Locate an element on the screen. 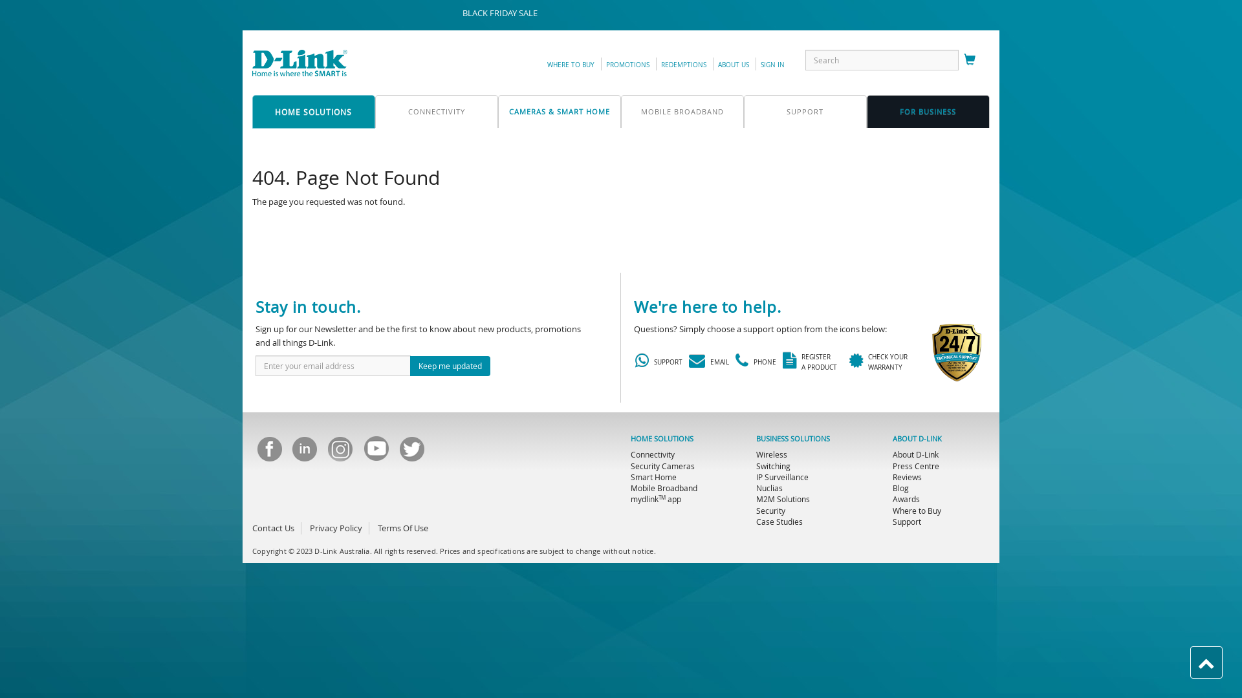 Image resolution: width=1242 pixels, height=698 pixels. MOBILE BROADBAND is located at coordinates (682, 111).